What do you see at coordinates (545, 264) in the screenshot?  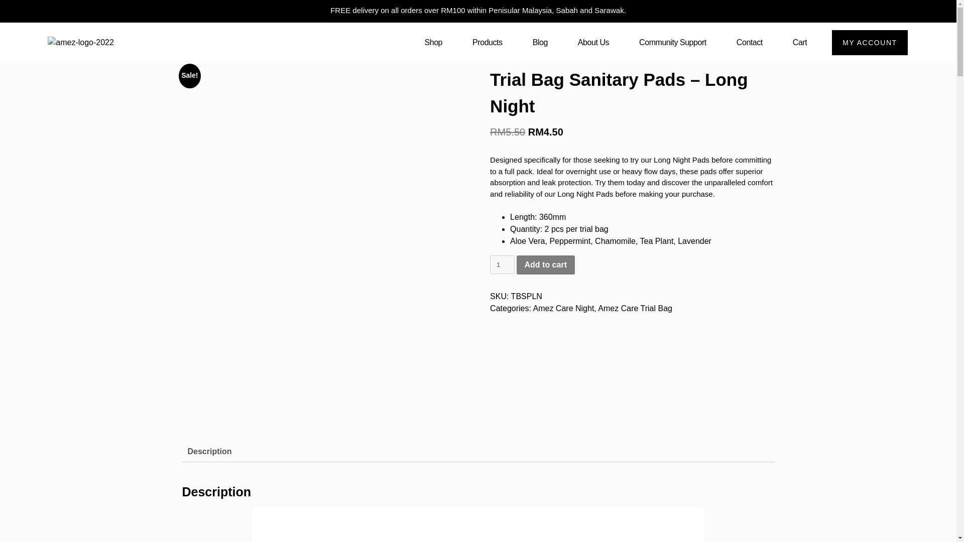 I see `Add to cart` at bounding box center [545, 264].